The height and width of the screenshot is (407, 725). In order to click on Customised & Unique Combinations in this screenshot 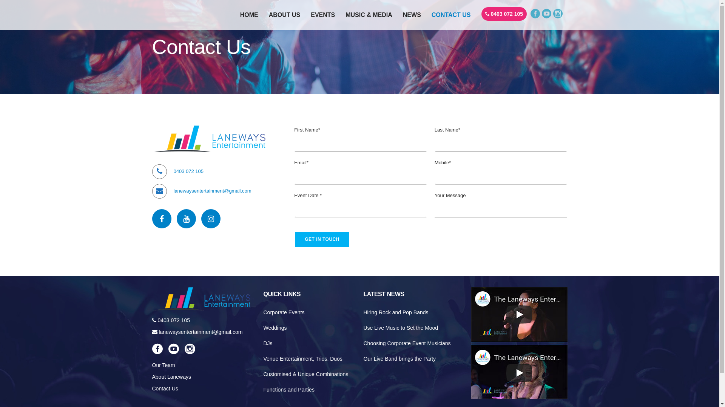, I will do `click(310, 375)`.